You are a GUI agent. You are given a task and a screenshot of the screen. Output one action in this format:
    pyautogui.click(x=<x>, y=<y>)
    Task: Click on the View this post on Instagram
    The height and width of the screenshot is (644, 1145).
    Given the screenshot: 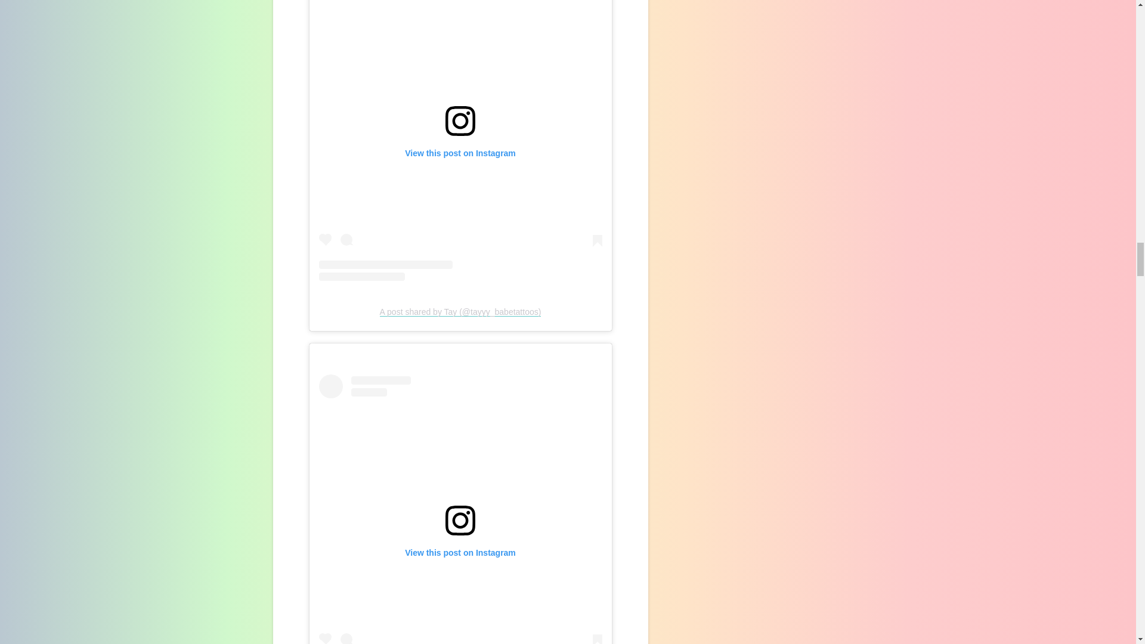 What is the action you would take?
    pyautogui.click(x=460, y=140)
    